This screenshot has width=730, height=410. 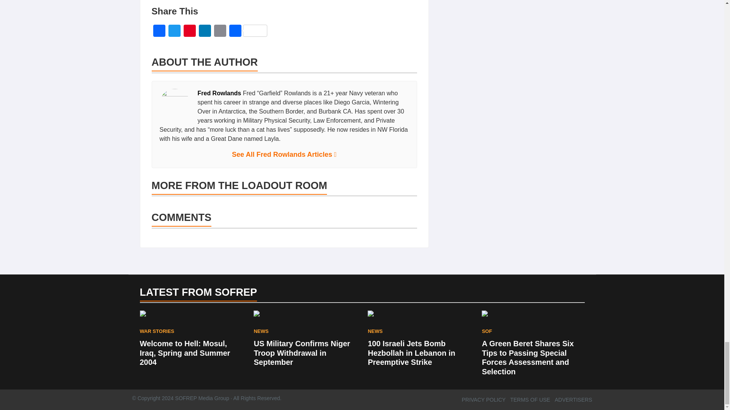 I want to click on LinkedIn, so click(x=205, y=31).